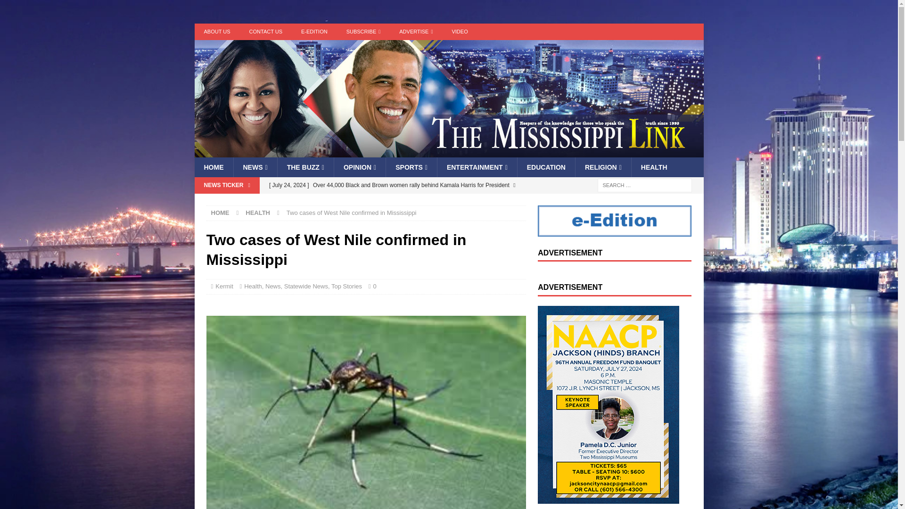 The height and width of the screenshot is (509, 905). Describe the element at coordinates (363, 32) in the screenshot. I see `SUBSCRIBE` at that location.